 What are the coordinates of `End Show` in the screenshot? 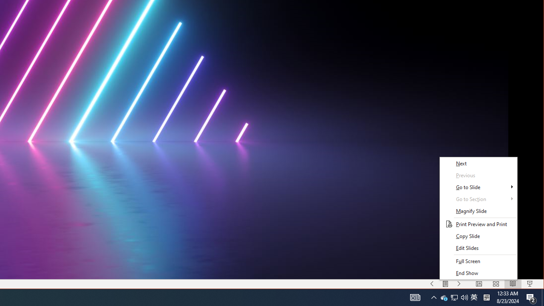 It's located at (479, 273).